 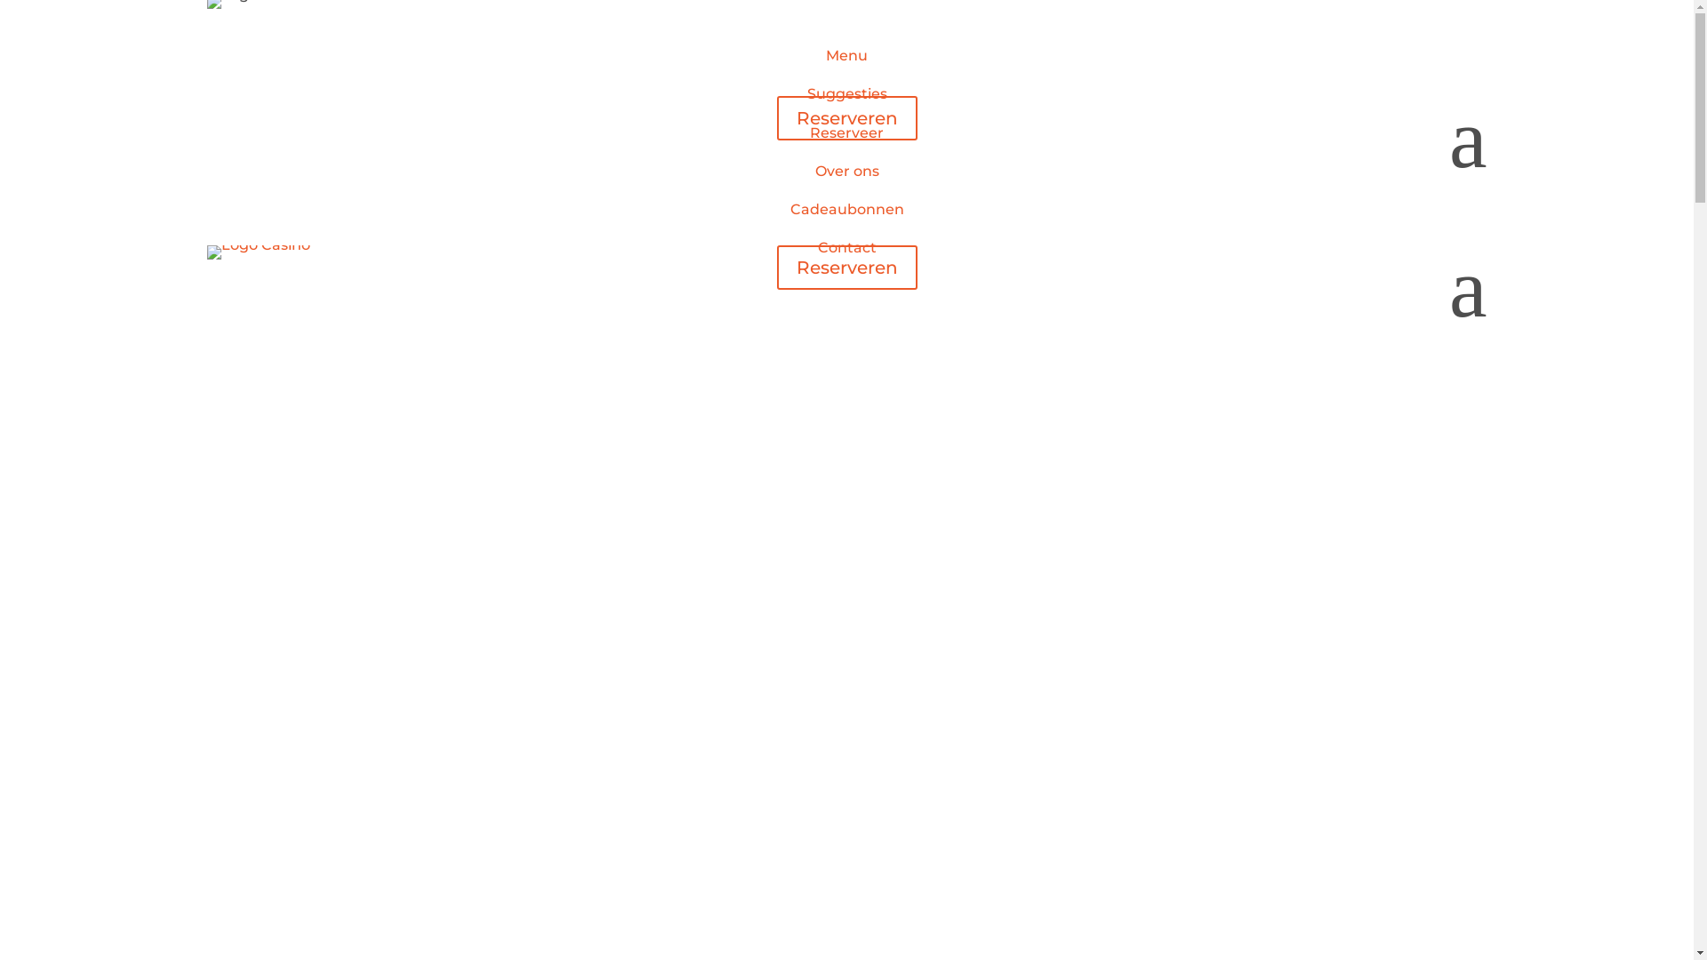 What do you see at coordinates (864, 309) in the screenshot?
I see `Follow on Instagram` at bounding box center [864, 309].